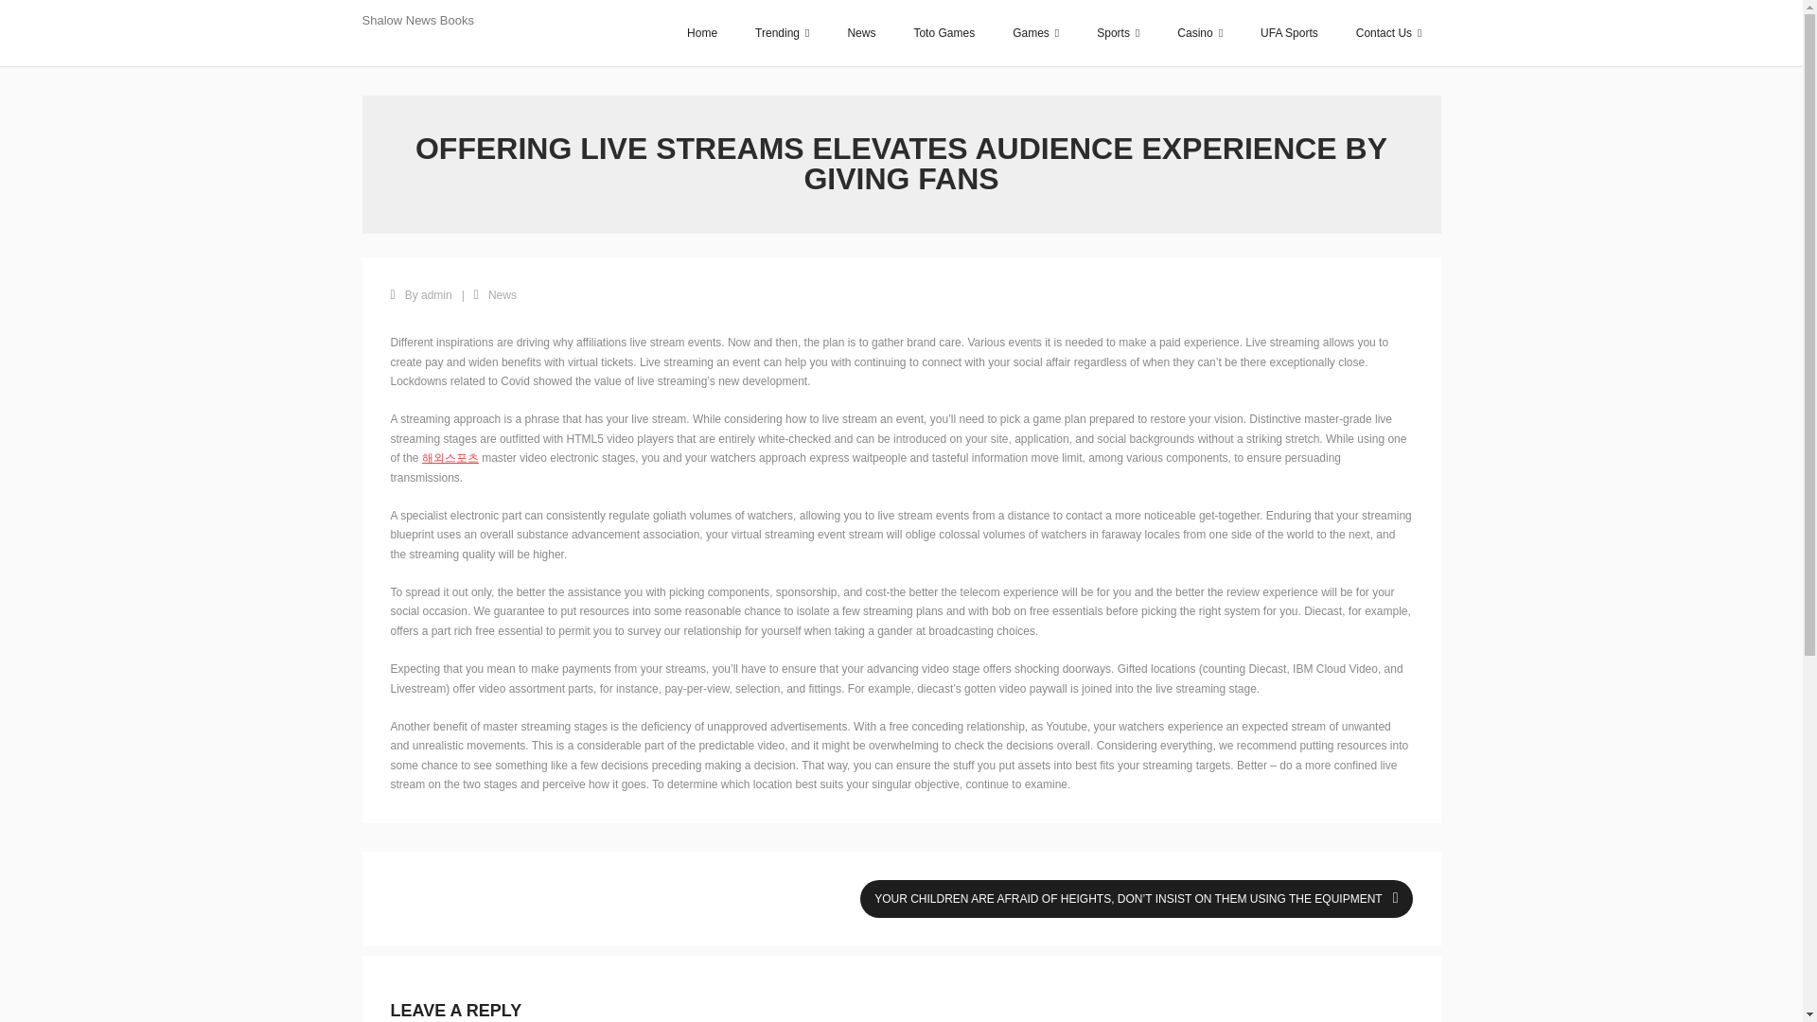 The width and height of the screenshot is (1817, 1022). What do you see at coordinates (418, 21) in the screenshot?
I see `Shalow News Books` at bounding box center [418, 21].